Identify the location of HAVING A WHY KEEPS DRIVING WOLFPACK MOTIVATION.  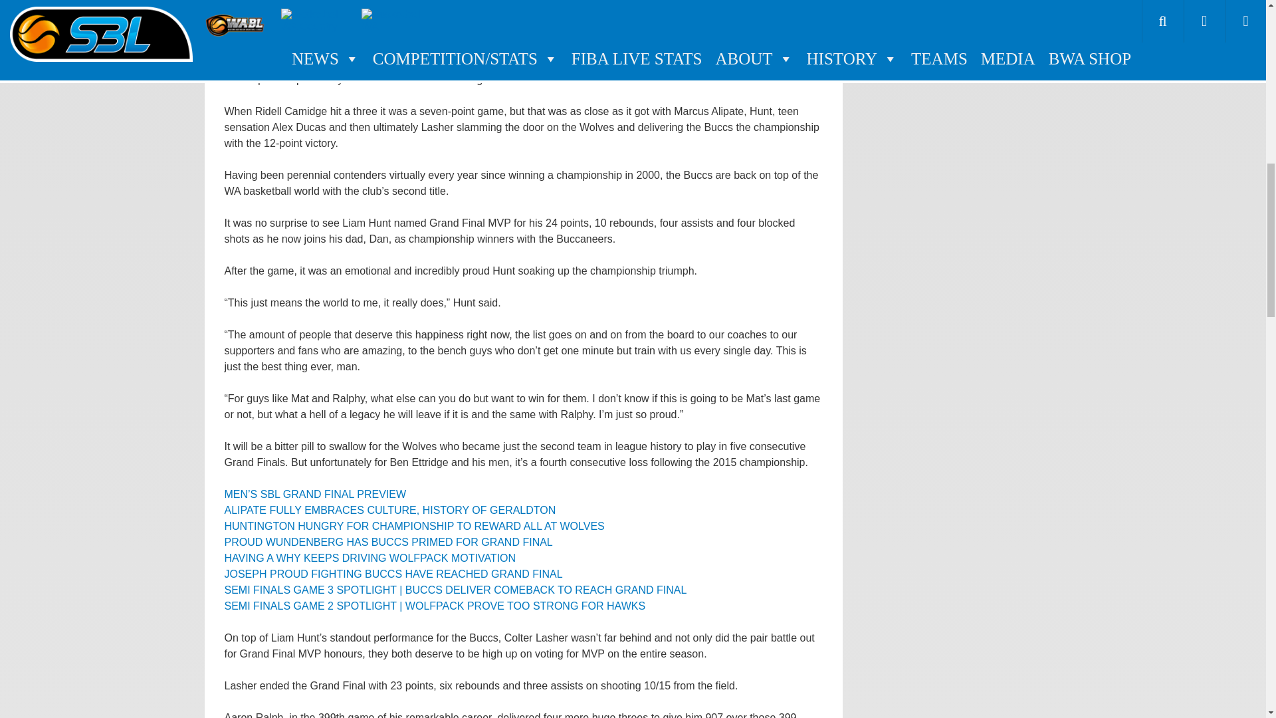
(370, 557).